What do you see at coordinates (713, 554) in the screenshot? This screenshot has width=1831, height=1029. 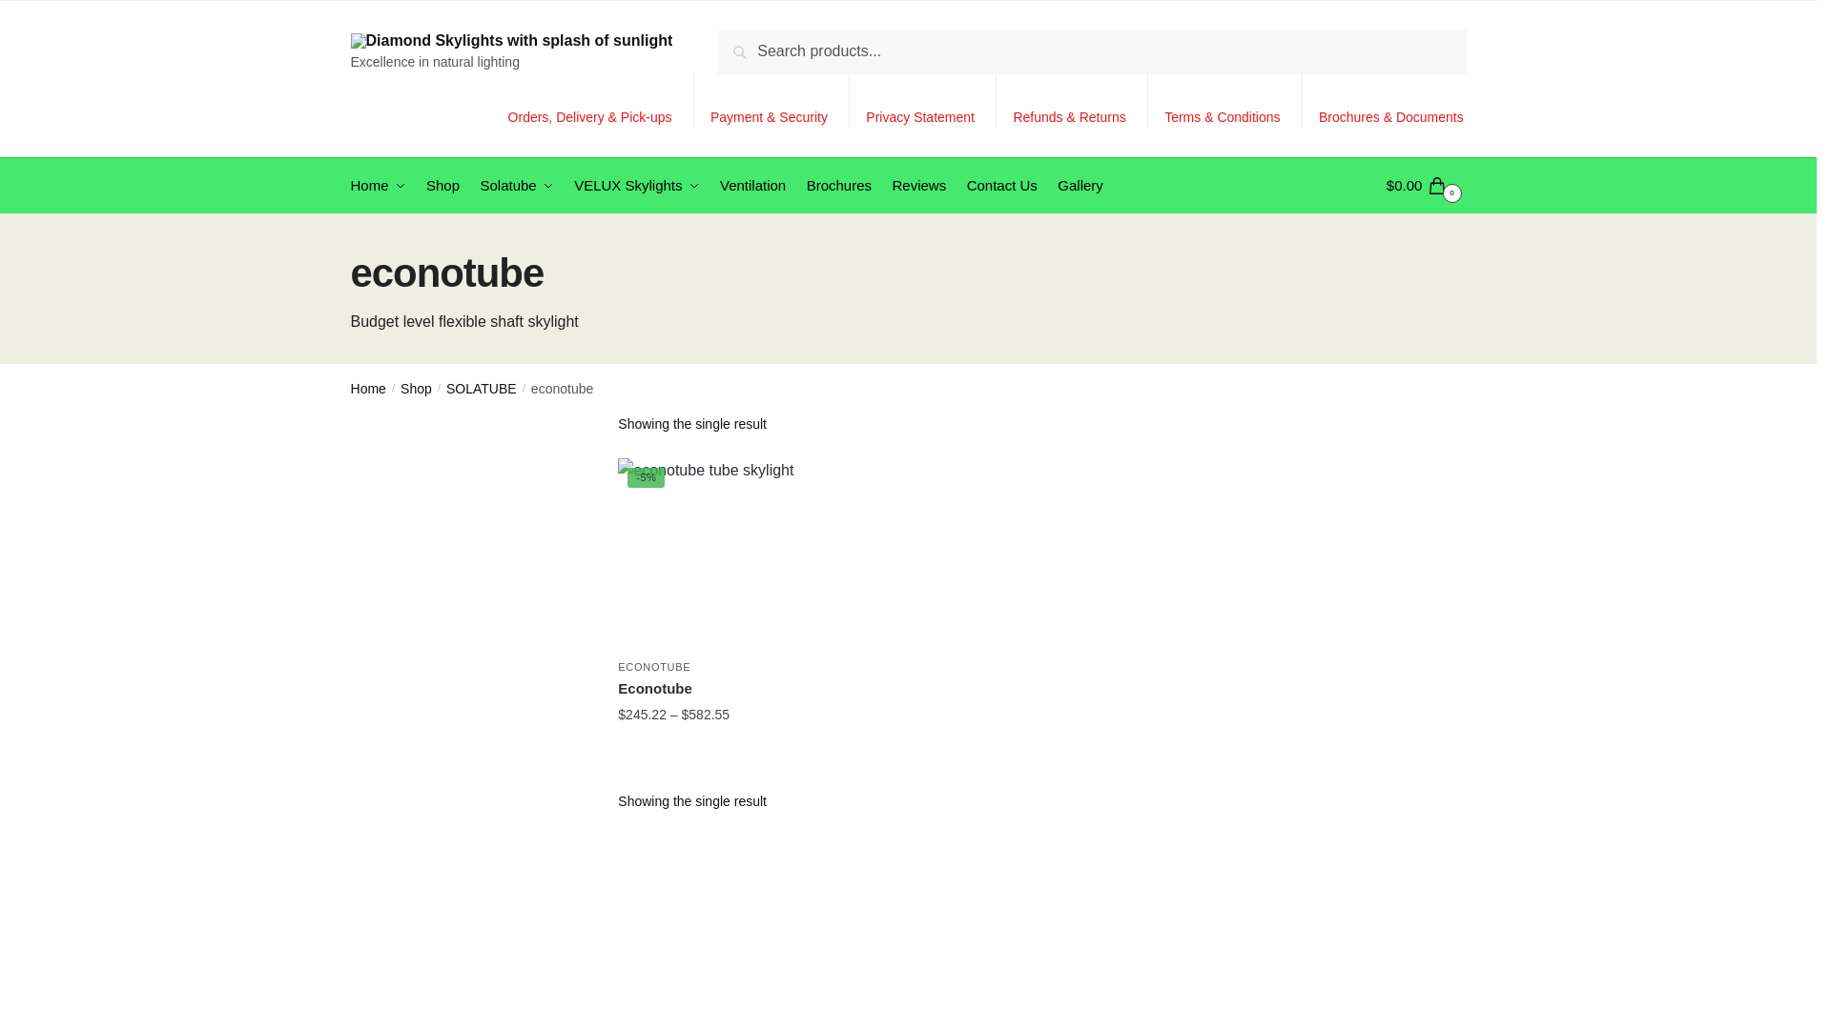 I see `-5%` at bounding box center [713, 554].